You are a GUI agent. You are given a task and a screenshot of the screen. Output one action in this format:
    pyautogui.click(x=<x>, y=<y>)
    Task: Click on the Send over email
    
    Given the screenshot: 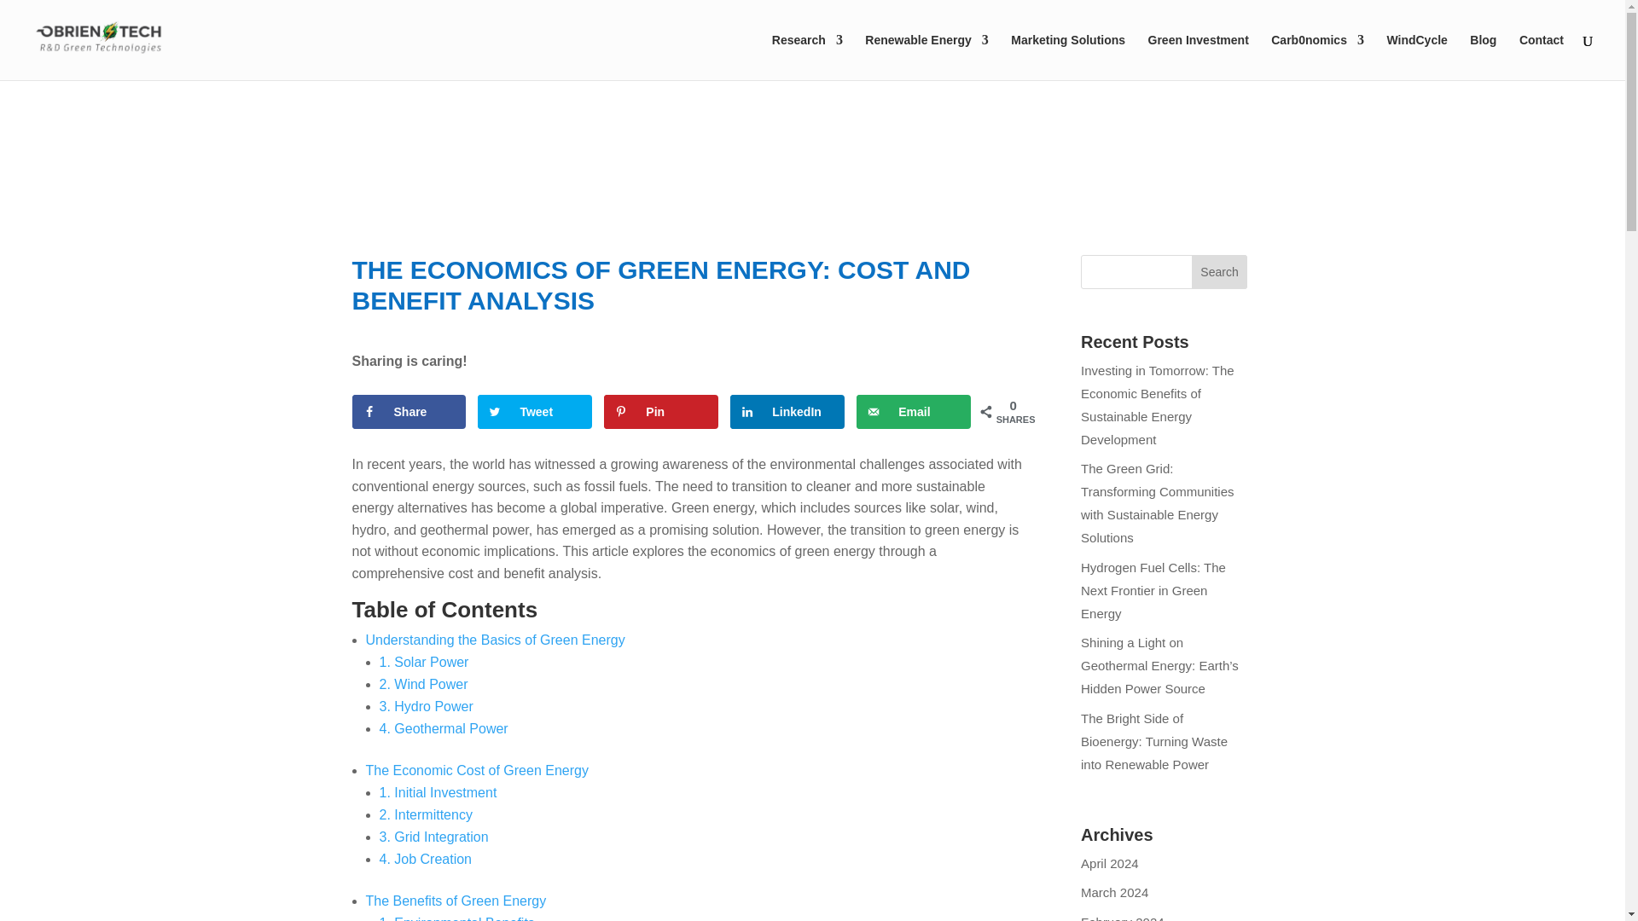 What is the action you would take?
    pyautogui.click(x=913, y=412)
    